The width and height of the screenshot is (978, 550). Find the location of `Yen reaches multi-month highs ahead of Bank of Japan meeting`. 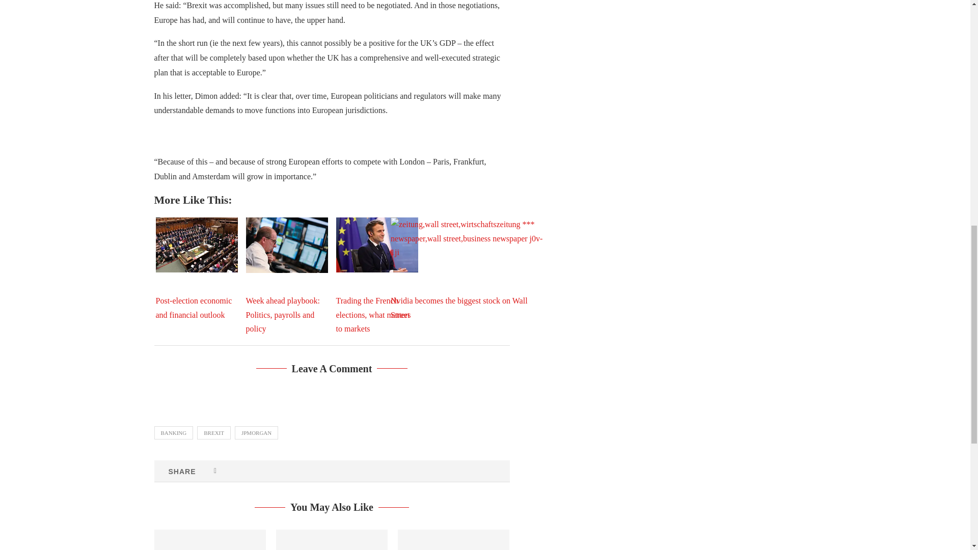

Yen reaches multi-month highs ahead of Bank of Japan meeting is located at coordinates (209, 540).